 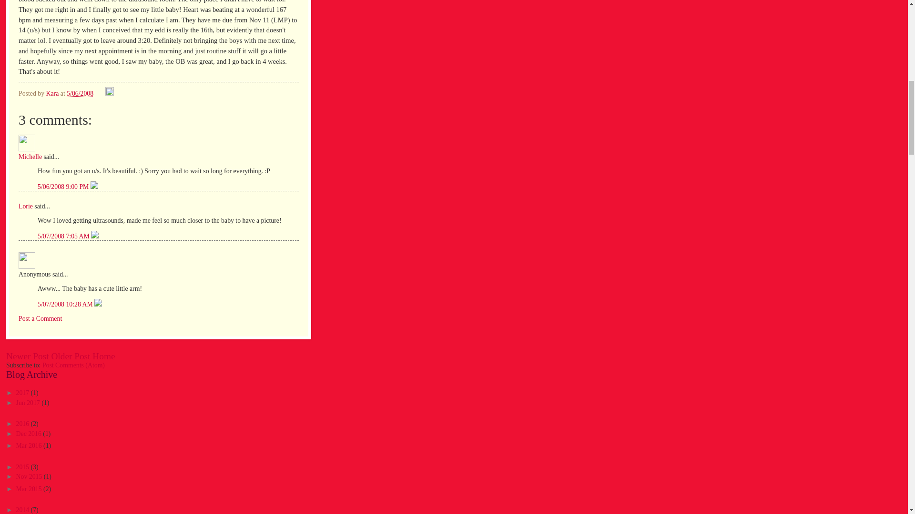 What do you see at coordinates (80, 93) in the screenshot?
I see `permanent link` at bounding box center [80, 93].